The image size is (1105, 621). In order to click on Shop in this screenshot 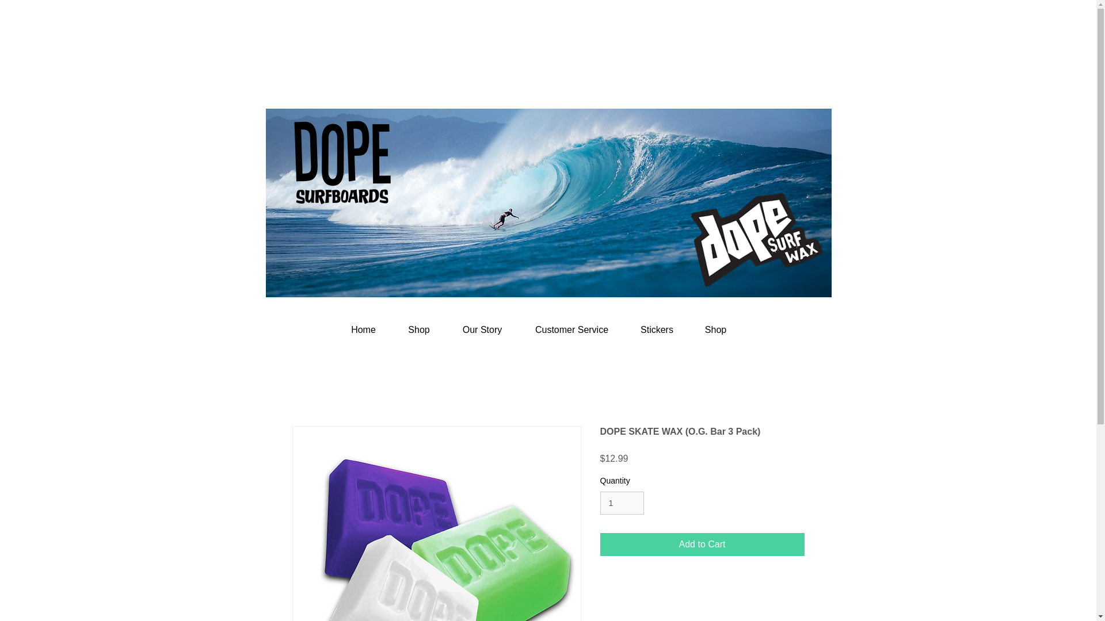, I will do `click(419, 330)`.